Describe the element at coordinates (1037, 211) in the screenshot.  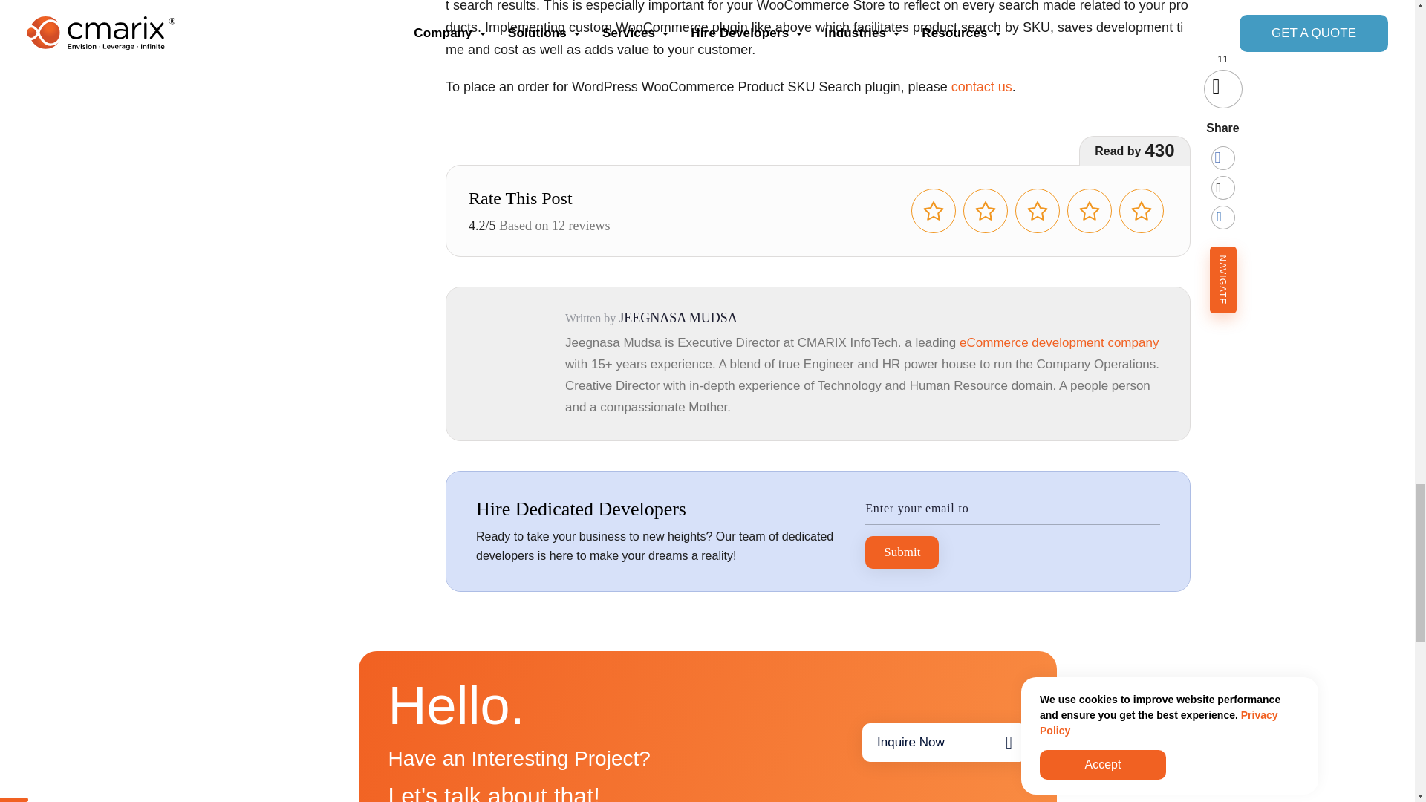
I see `3` at that location.